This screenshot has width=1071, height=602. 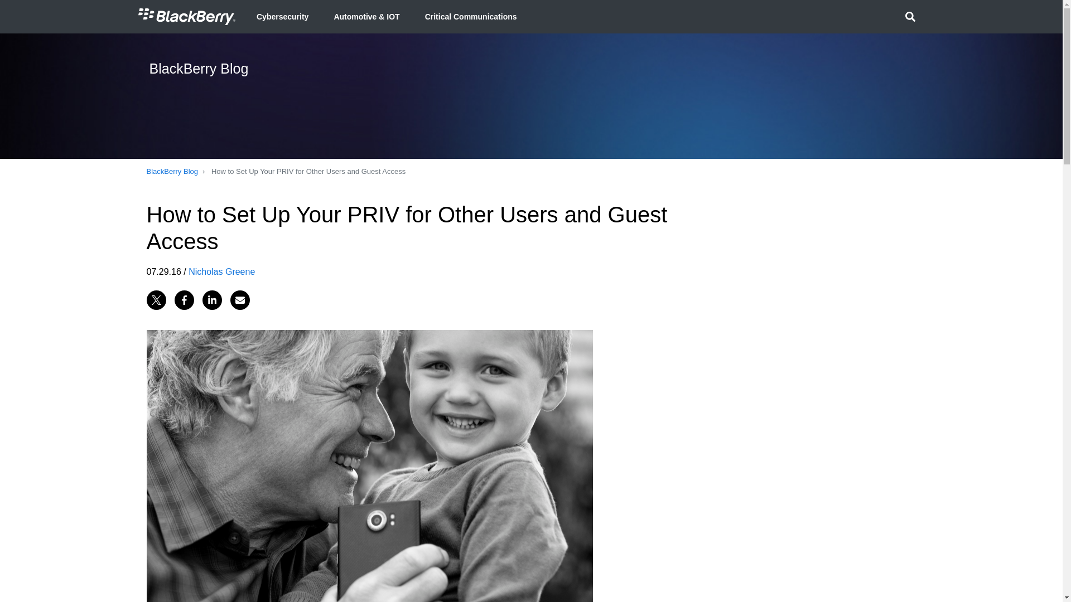 What do you see at coordinates (240, 299) in the screenshot?
I see `Email` at bounding box center [240, 299].